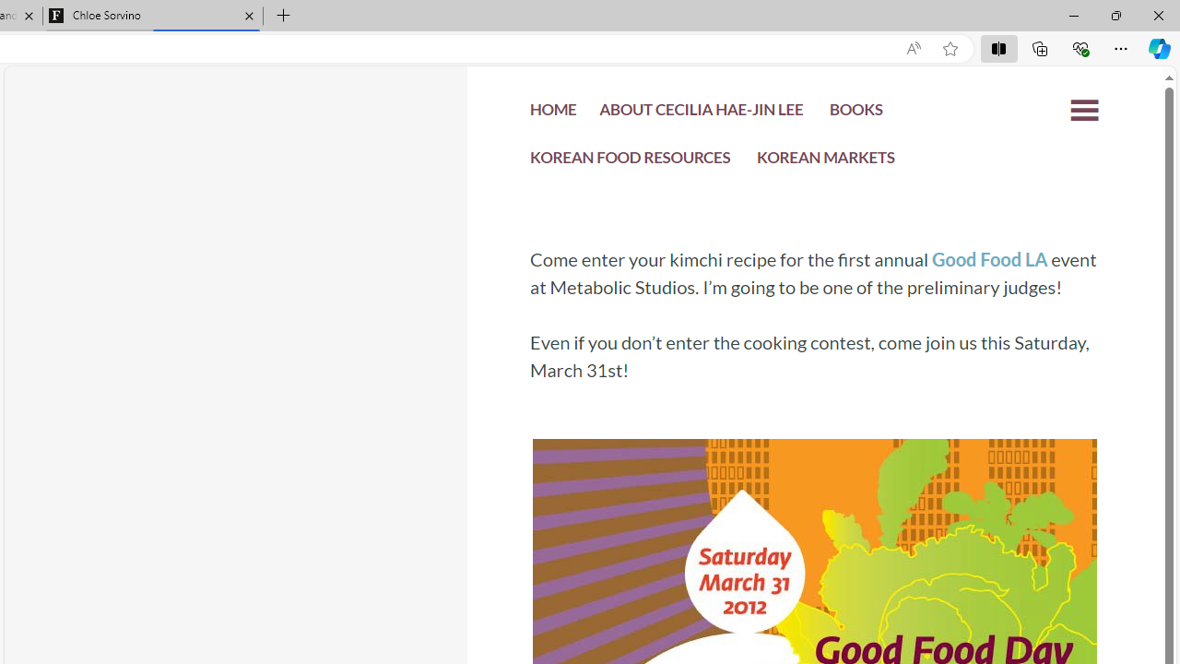  What do you see at coordinates (855, 113) in the screenshot?
I see `BOOKS` at bounding box center [855, 113].